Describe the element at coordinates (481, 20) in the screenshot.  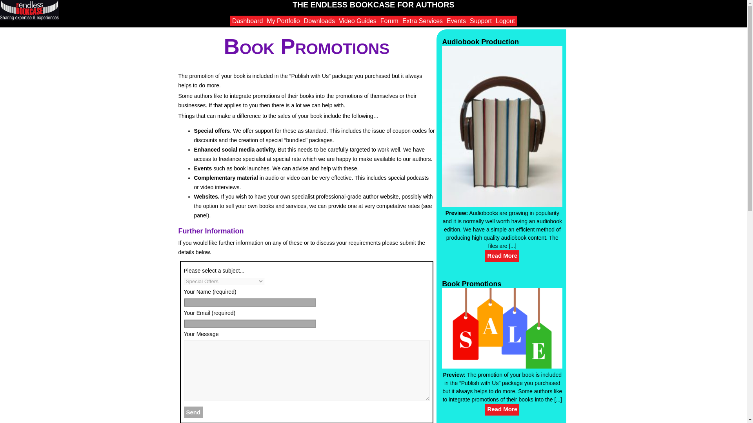
I see `Support` at that location.